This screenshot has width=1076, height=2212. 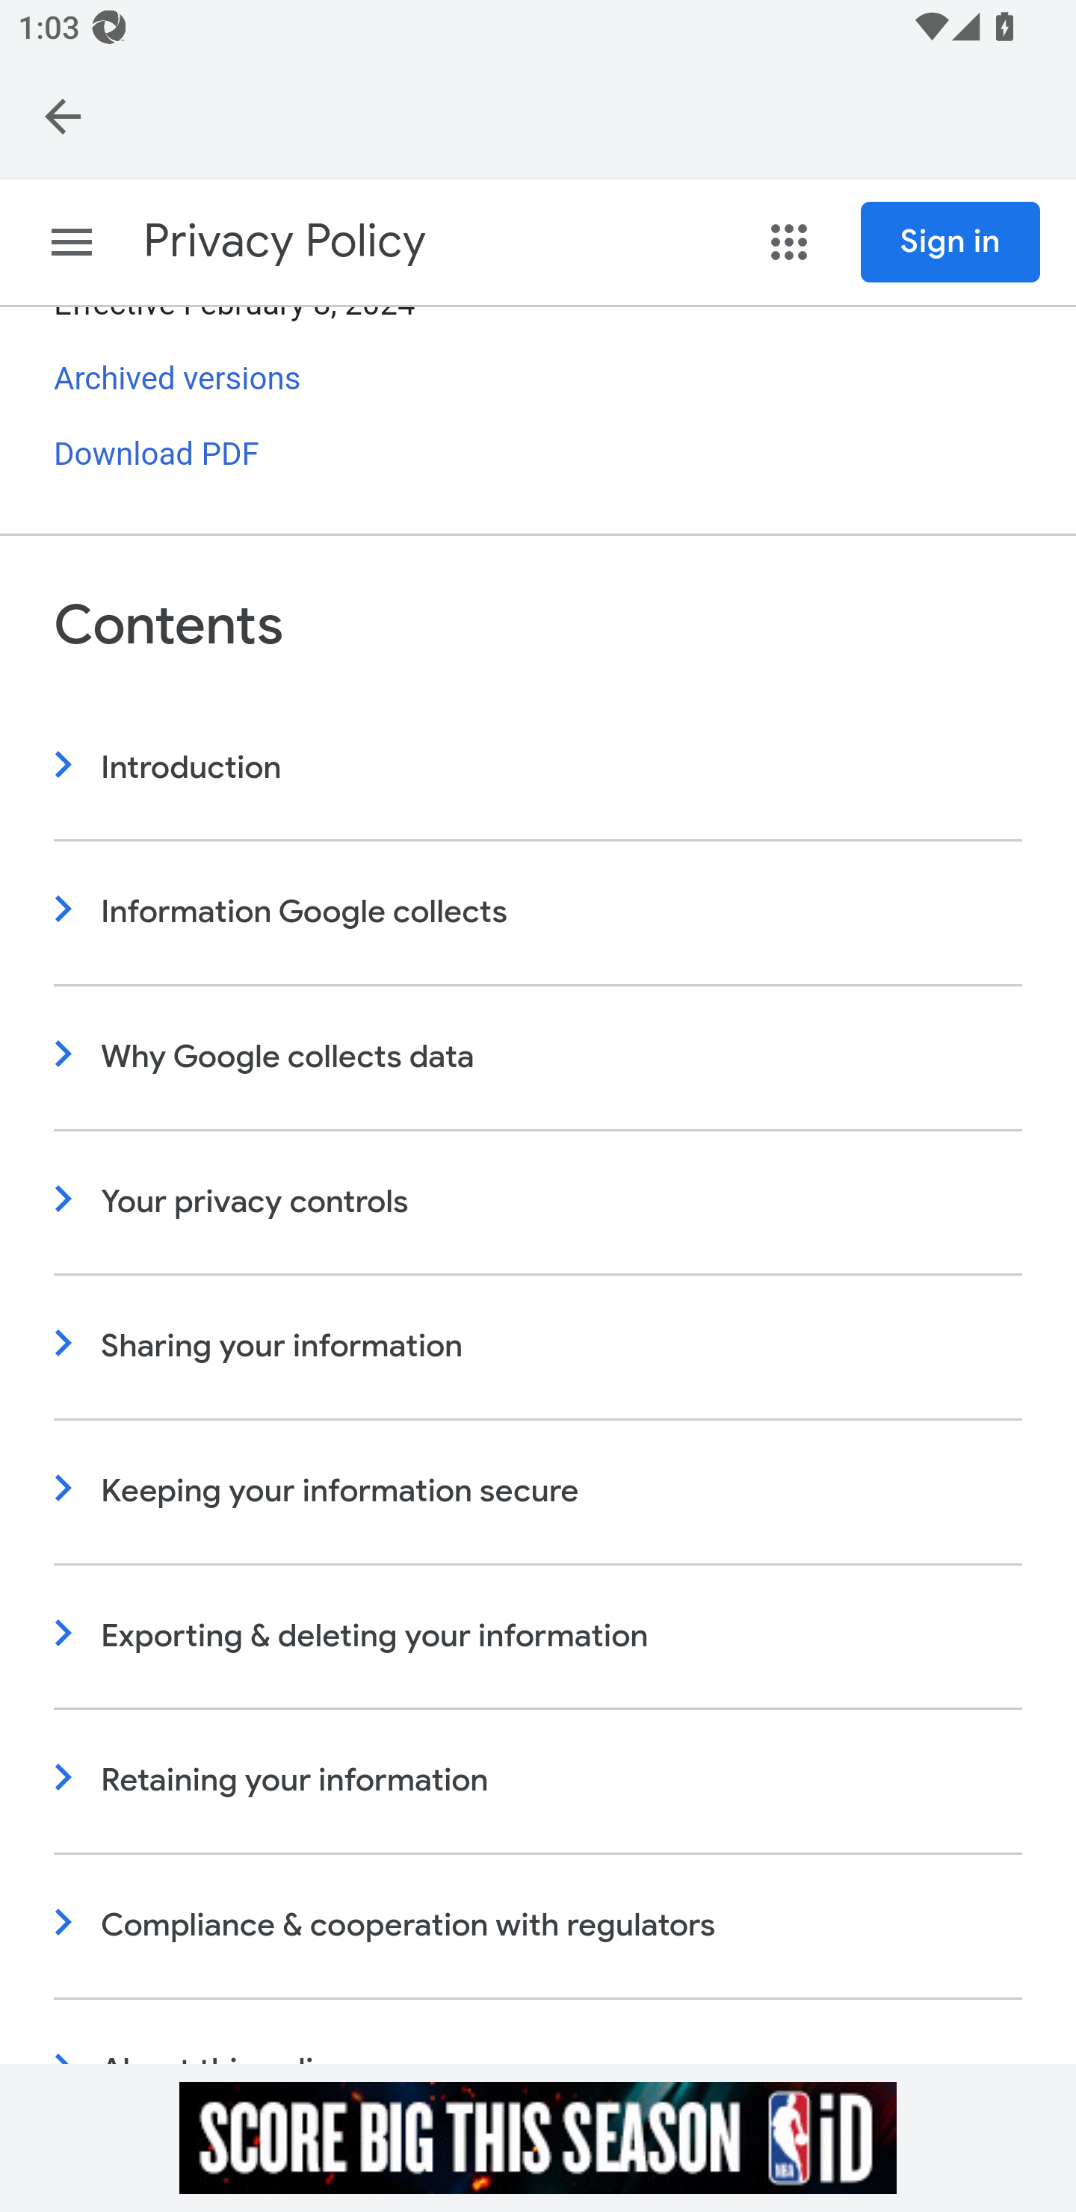 What do you see at coordinates (538, 1783) in the screenshot?
I see `Retaining your information` at bounding box center [538, 1783].